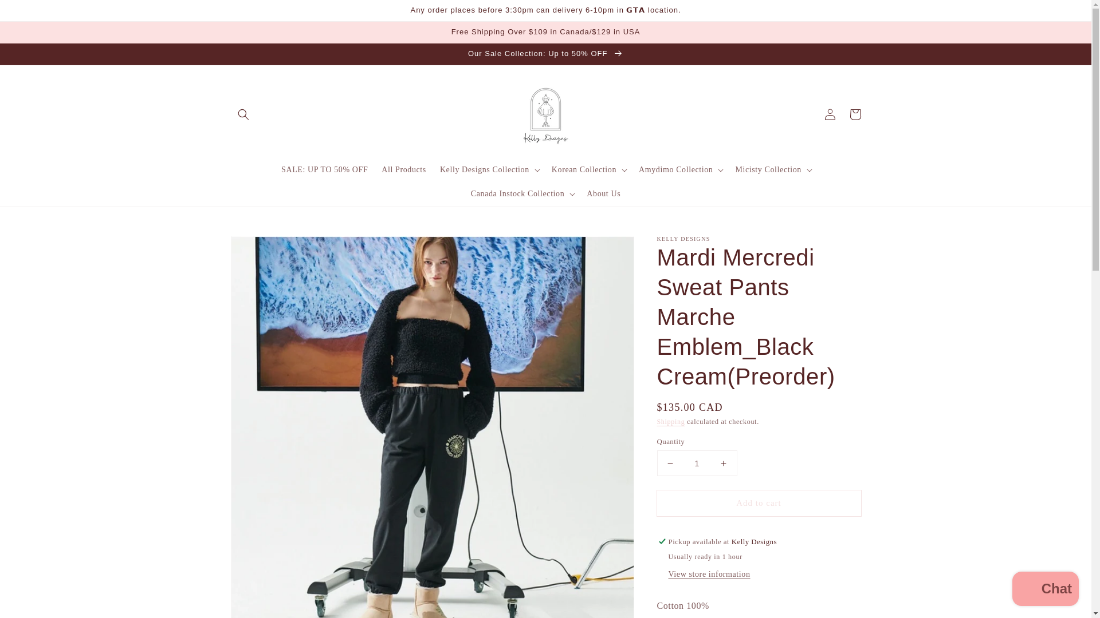 The height and width of the screenshot is (618, 1100). Describe the element at coordinates (697, 463) in the screenshot. I see `1` at that location.